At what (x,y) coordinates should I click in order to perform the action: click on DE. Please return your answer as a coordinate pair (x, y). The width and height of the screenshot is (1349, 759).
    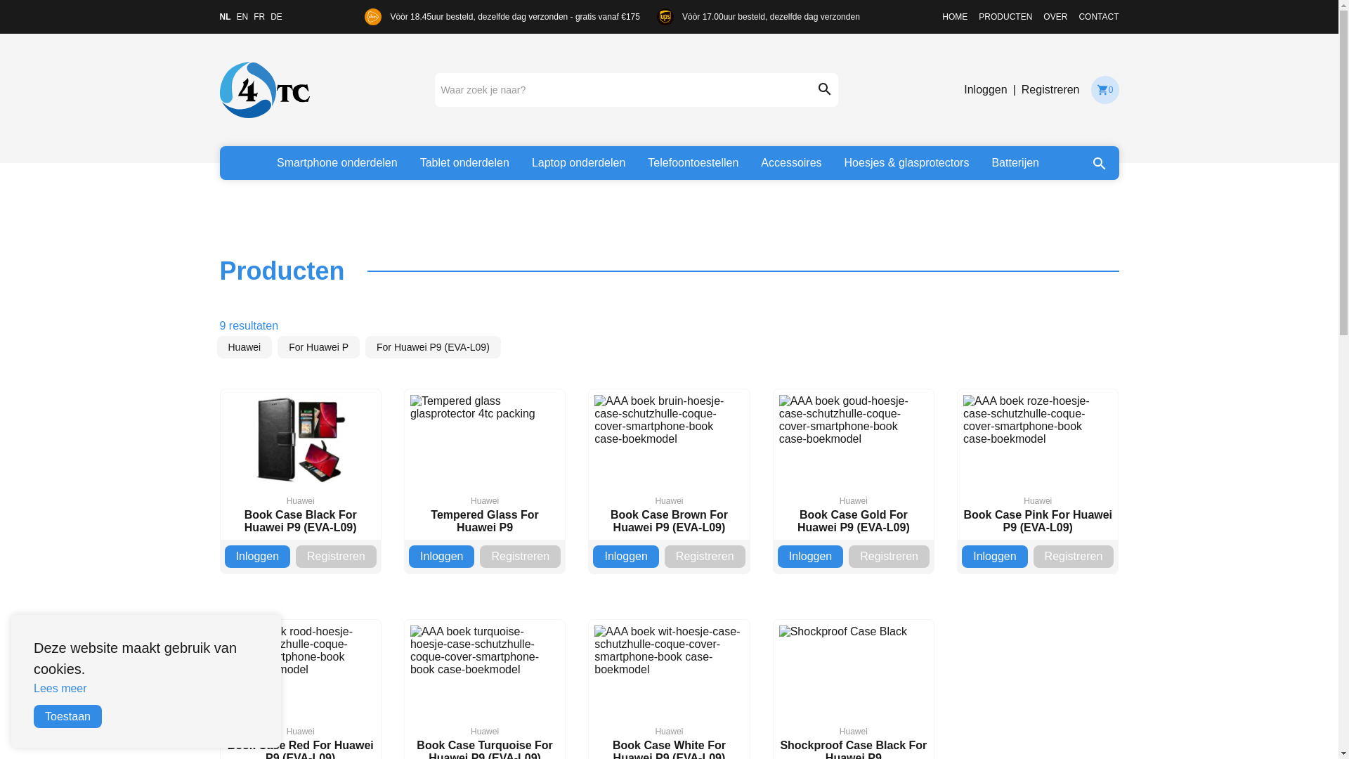
    Looking at the image, I should click on (277, 17).